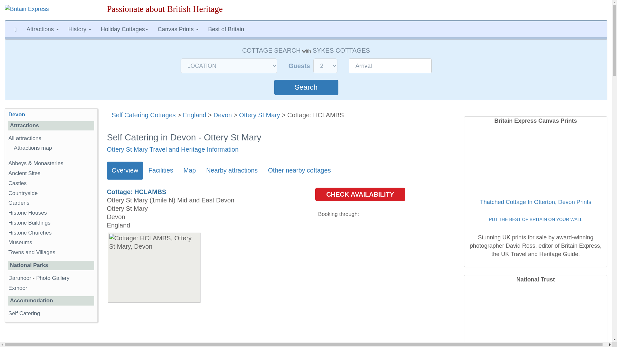  I want to click on Britain Express home page, so click(51, 10).